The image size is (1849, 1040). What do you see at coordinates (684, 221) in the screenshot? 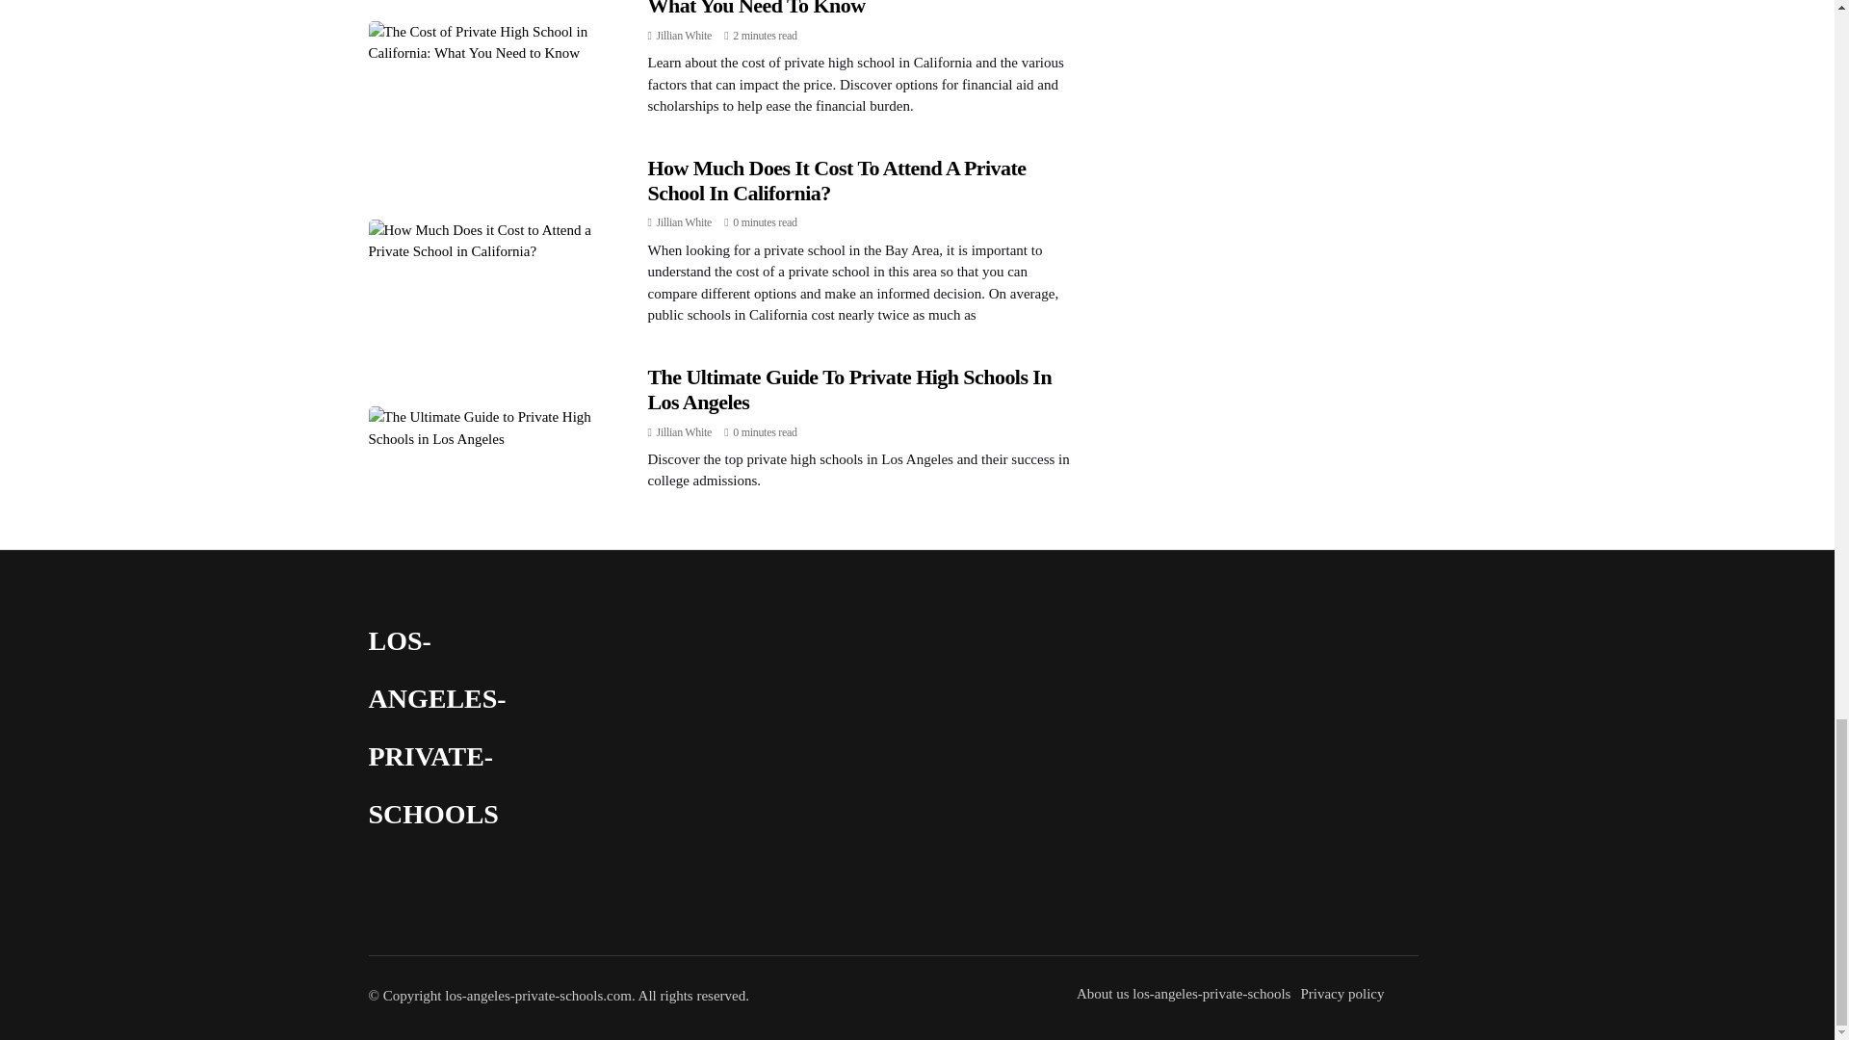
I see `Posts by Jillian White` at bounding box center [684, 221].